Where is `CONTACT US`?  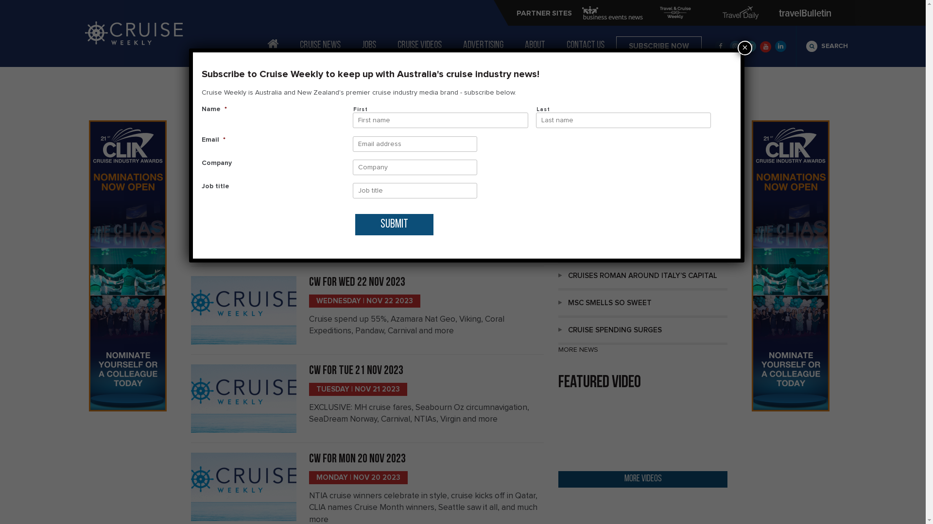 CONTACT US is located at coordinates (586, 46).